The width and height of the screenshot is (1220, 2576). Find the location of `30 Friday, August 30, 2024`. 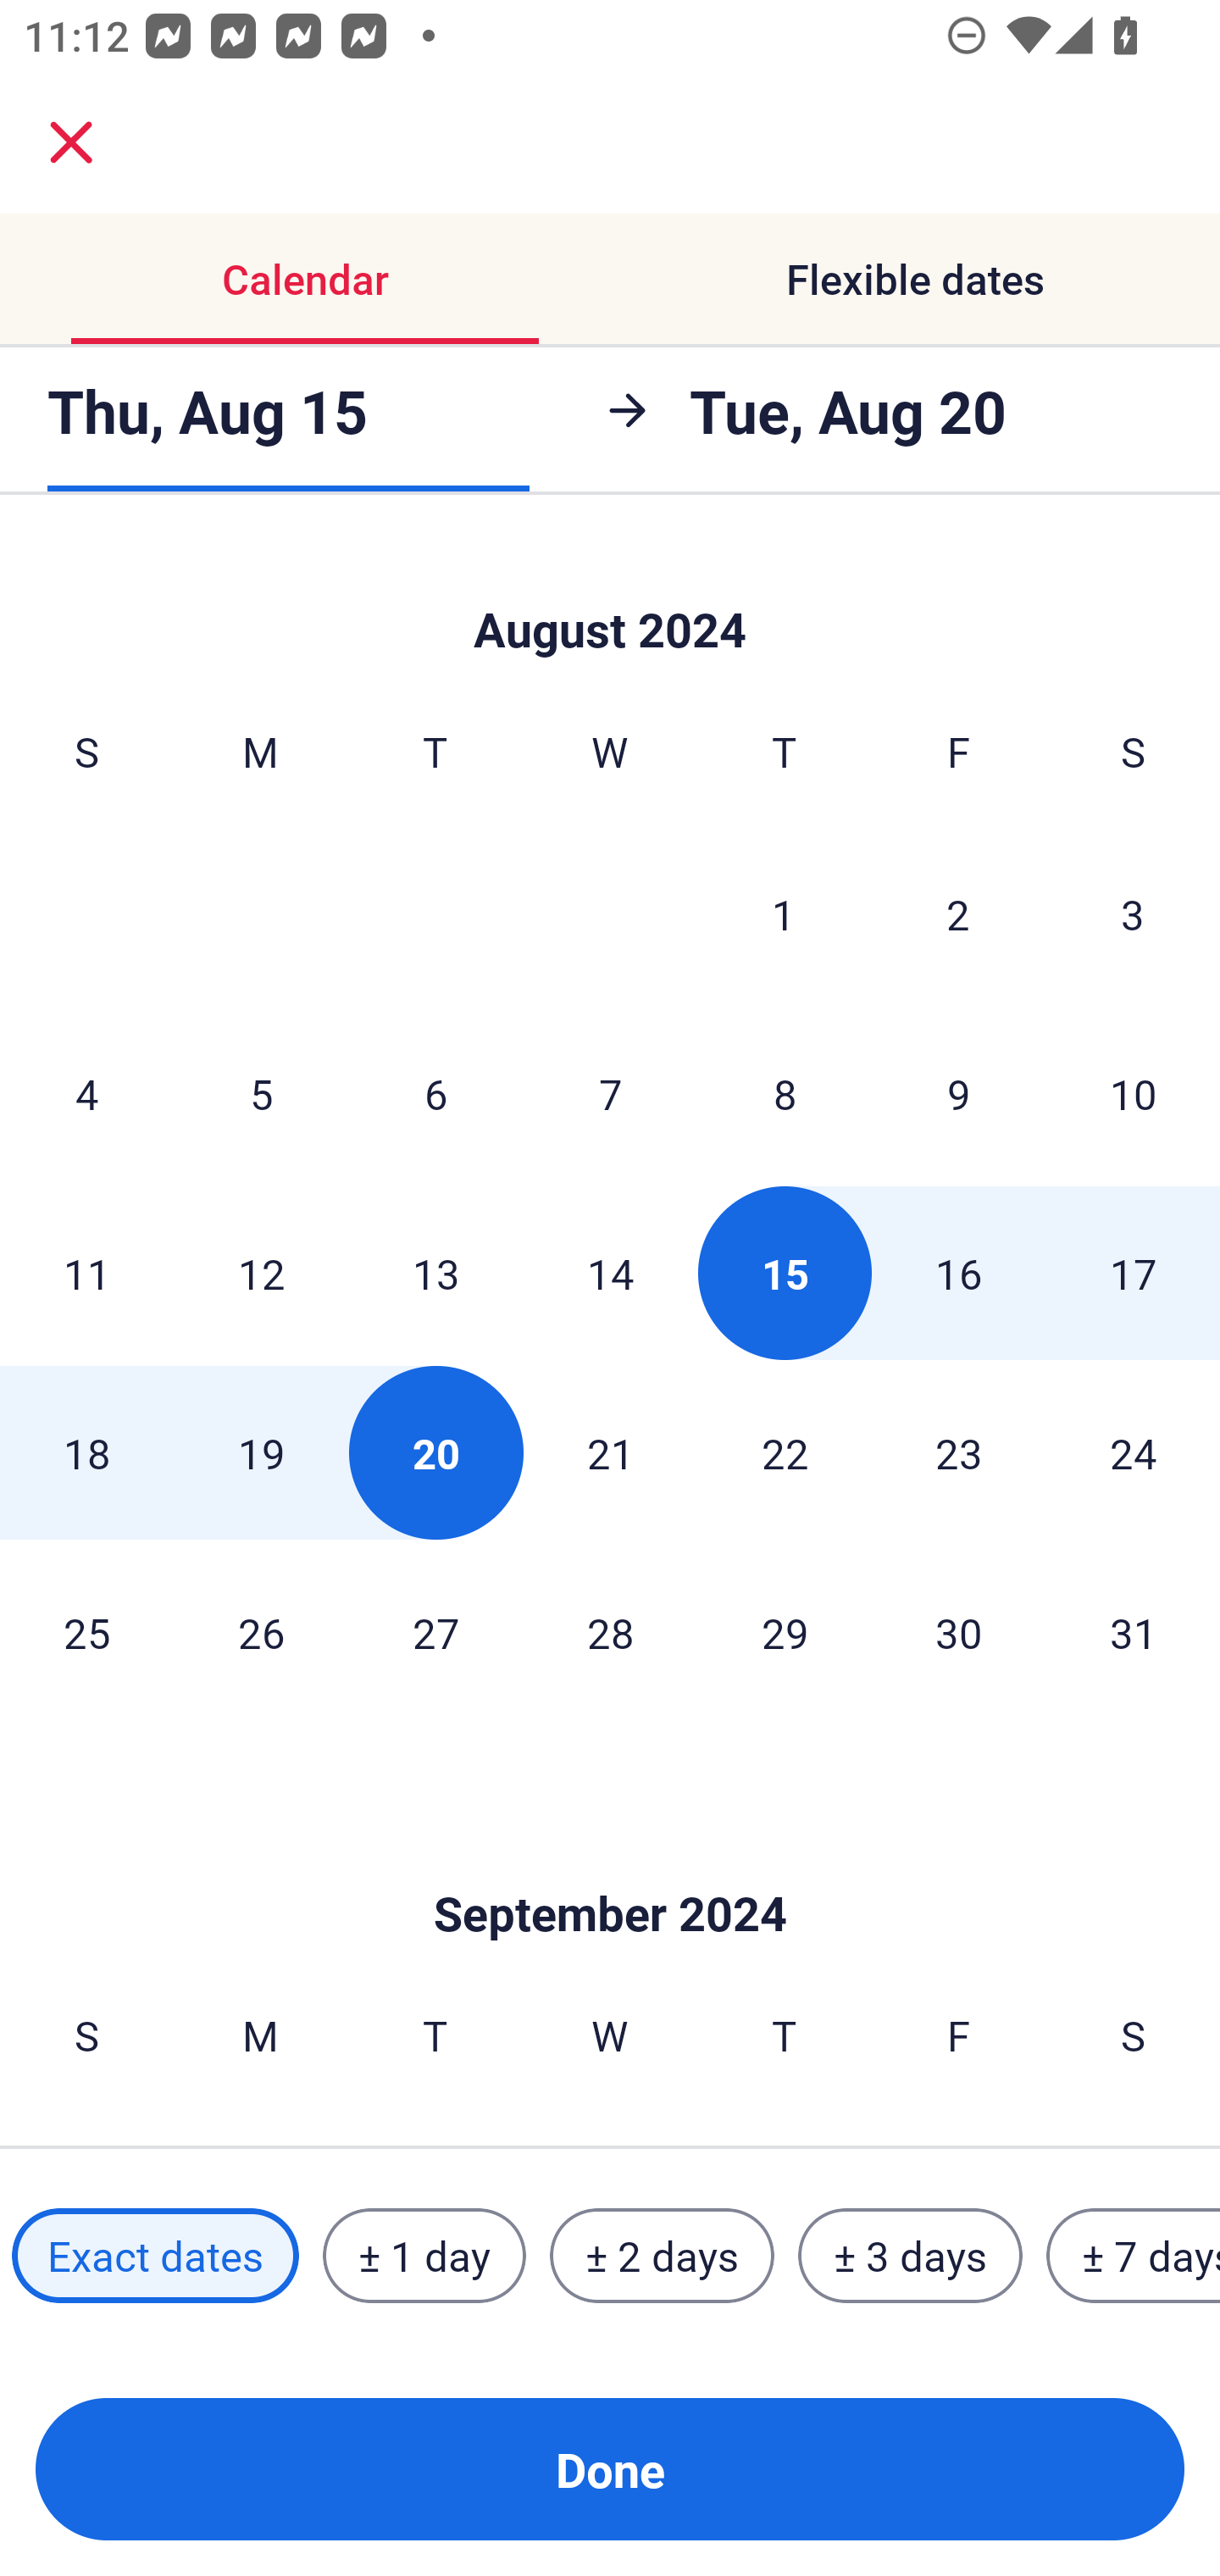

30 Friday, August 30, 2024 is located at coordinates (959, 1632).